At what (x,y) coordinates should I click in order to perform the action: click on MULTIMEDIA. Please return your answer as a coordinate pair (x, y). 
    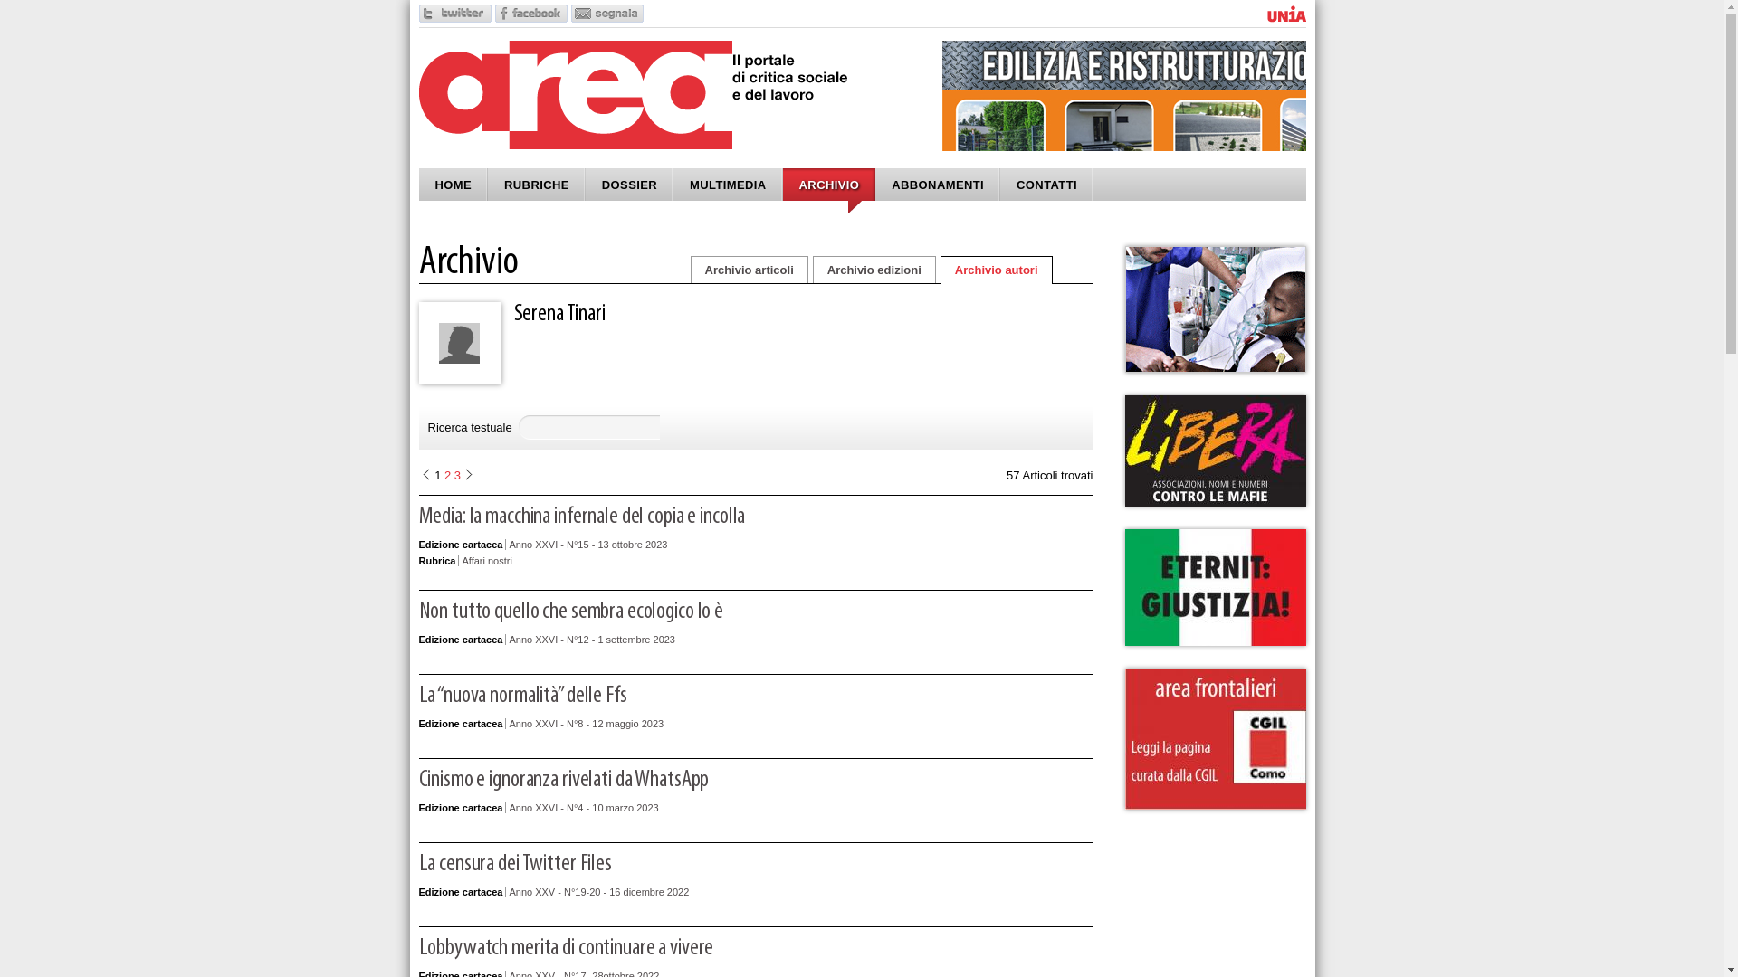
    Looking at the image, I should click on (728, 185).